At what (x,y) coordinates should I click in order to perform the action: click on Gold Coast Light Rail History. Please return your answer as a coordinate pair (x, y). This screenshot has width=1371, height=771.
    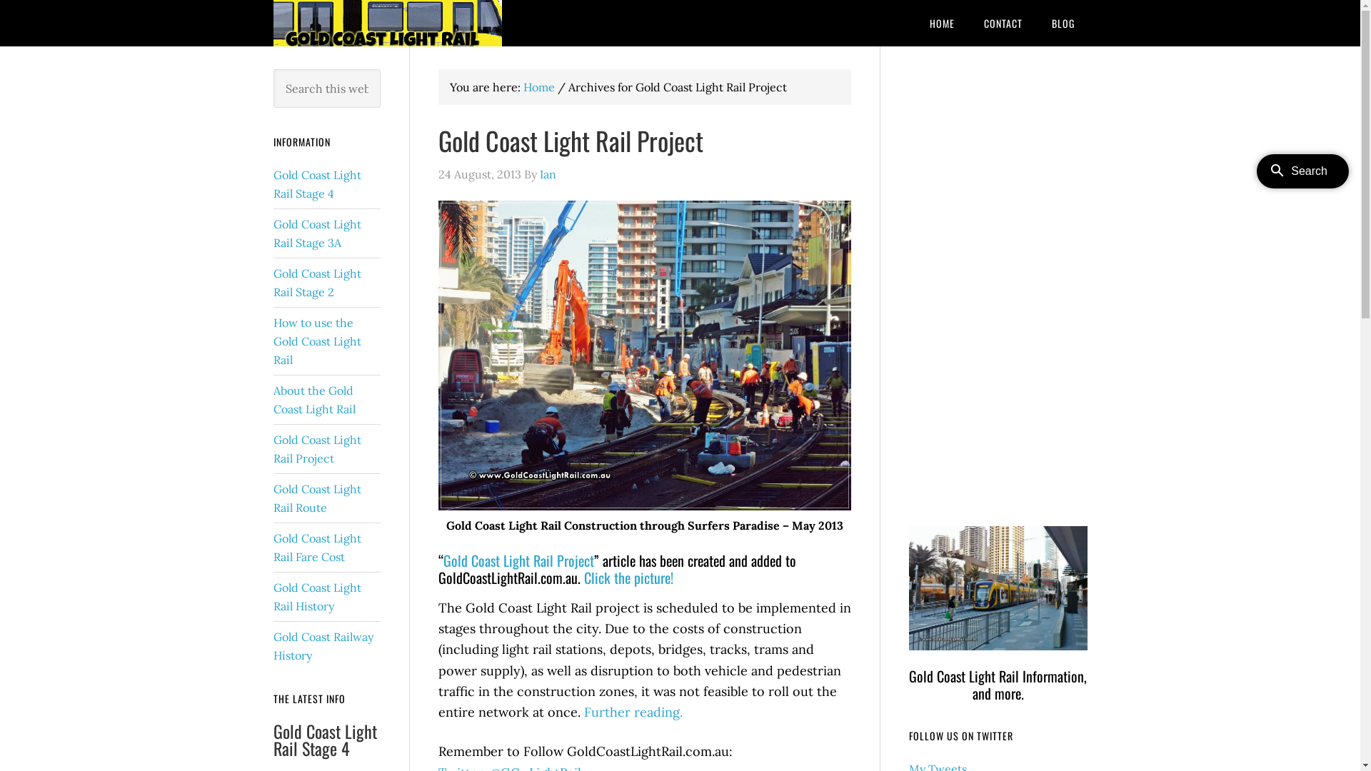
    Looking at the image, I should click on (316, 597).